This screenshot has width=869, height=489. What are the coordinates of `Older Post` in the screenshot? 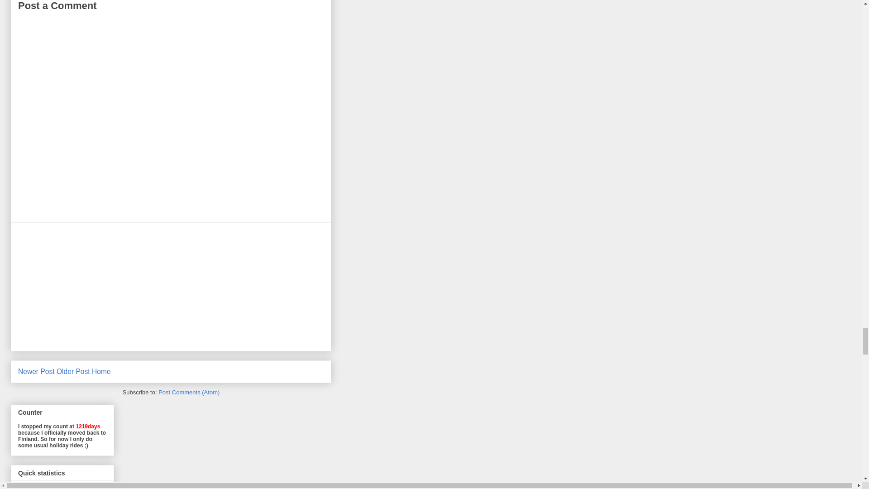 It's located at (73, 371).